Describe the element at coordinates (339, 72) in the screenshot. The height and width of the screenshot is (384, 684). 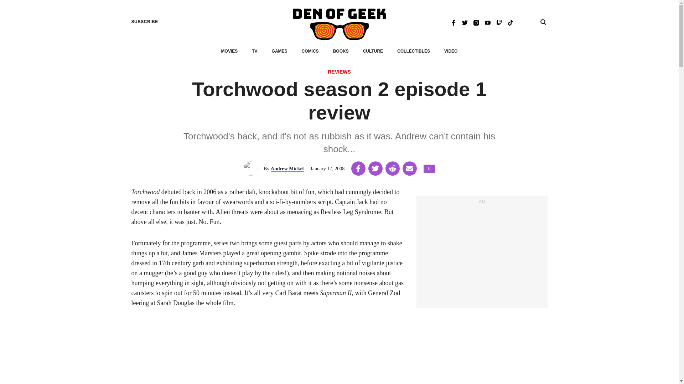
I see `REVIEWS` at that location.